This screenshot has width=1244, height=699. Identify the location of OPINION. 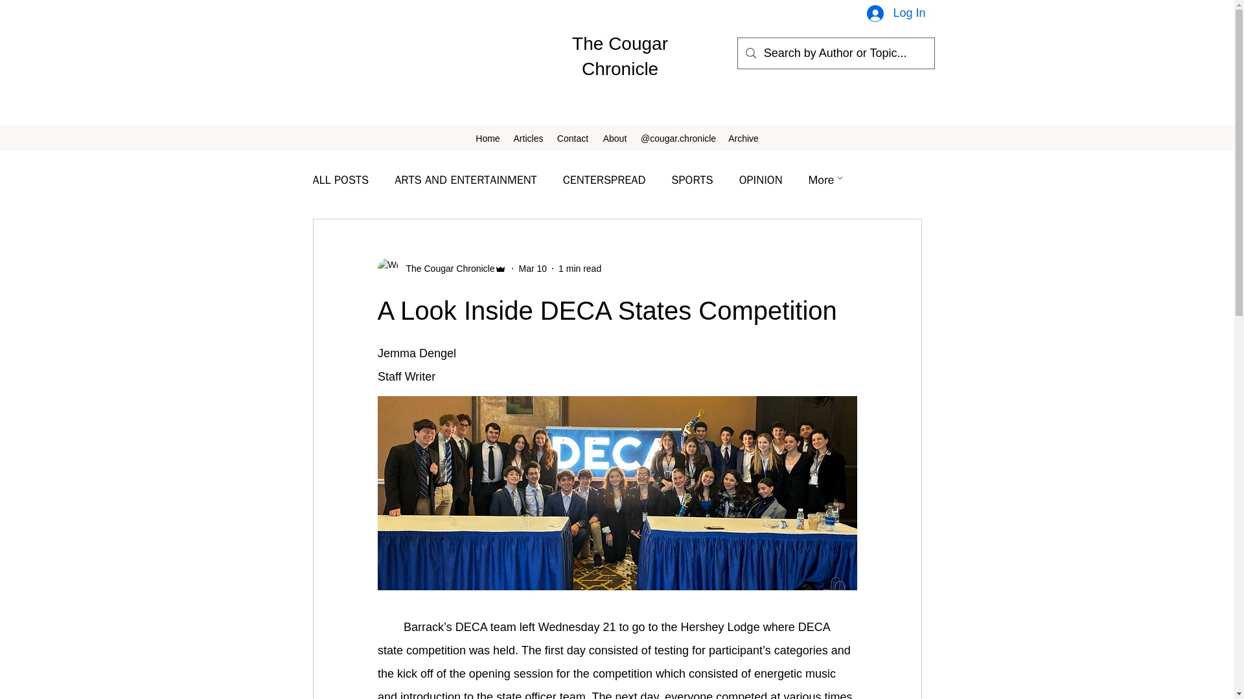
(761, 180).